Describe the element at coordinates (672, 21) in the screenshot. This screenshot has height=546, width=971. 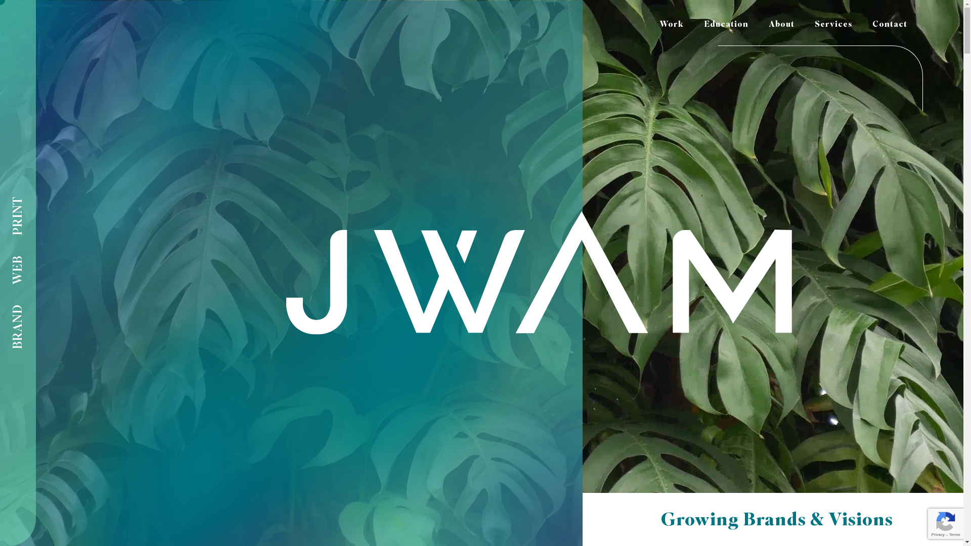
I see `Work` at that location.